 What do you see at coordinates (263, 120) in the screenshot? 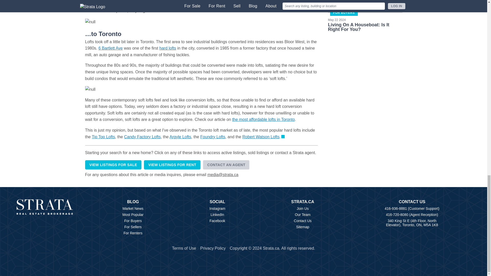
I see `the most affordable lofts in Toronto` at bounding box center [263, 120].